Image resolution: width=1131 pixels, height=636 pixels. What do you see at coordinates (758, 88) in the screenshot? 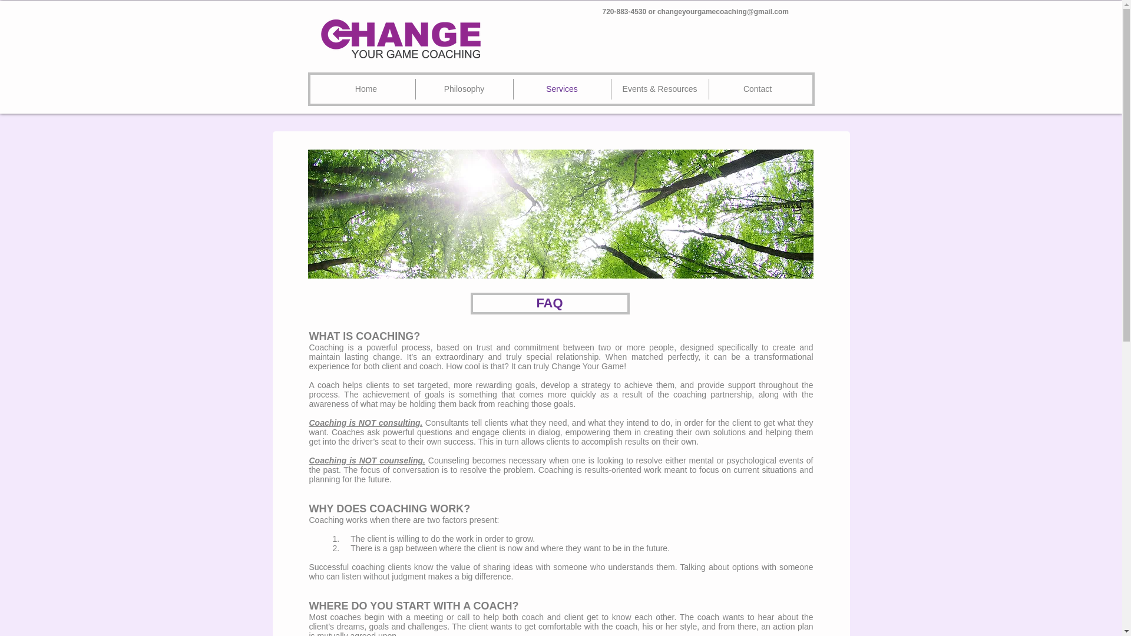
I see `Contact` at bounding box center [758, 88].